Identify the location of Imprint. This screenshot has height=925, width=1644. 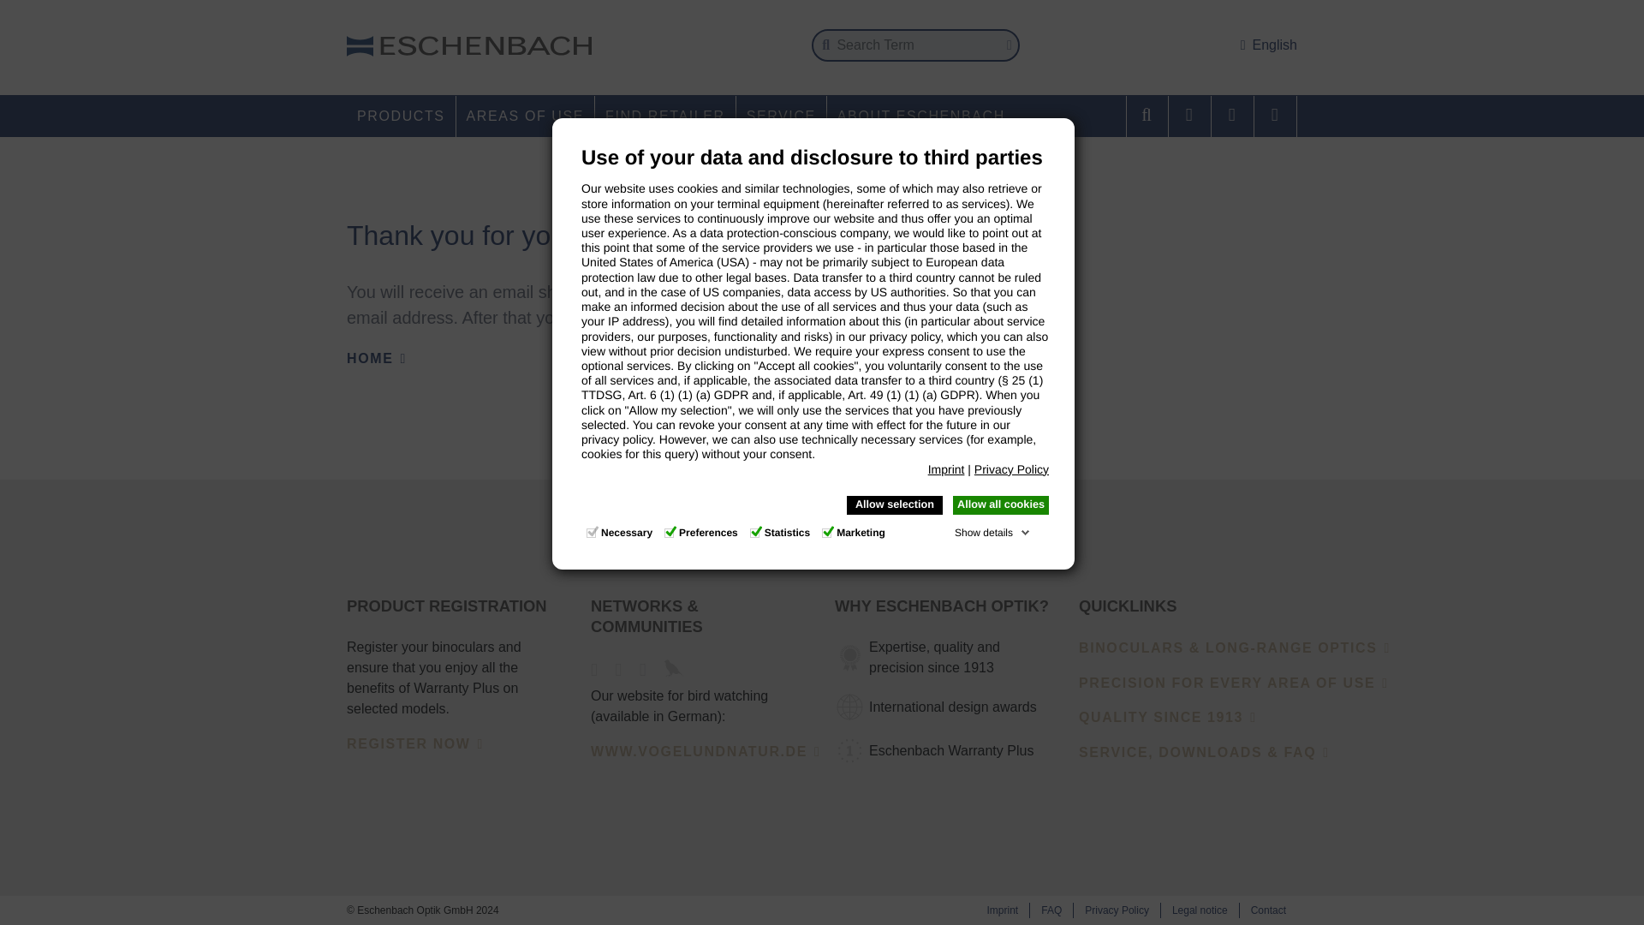
(947, 465).